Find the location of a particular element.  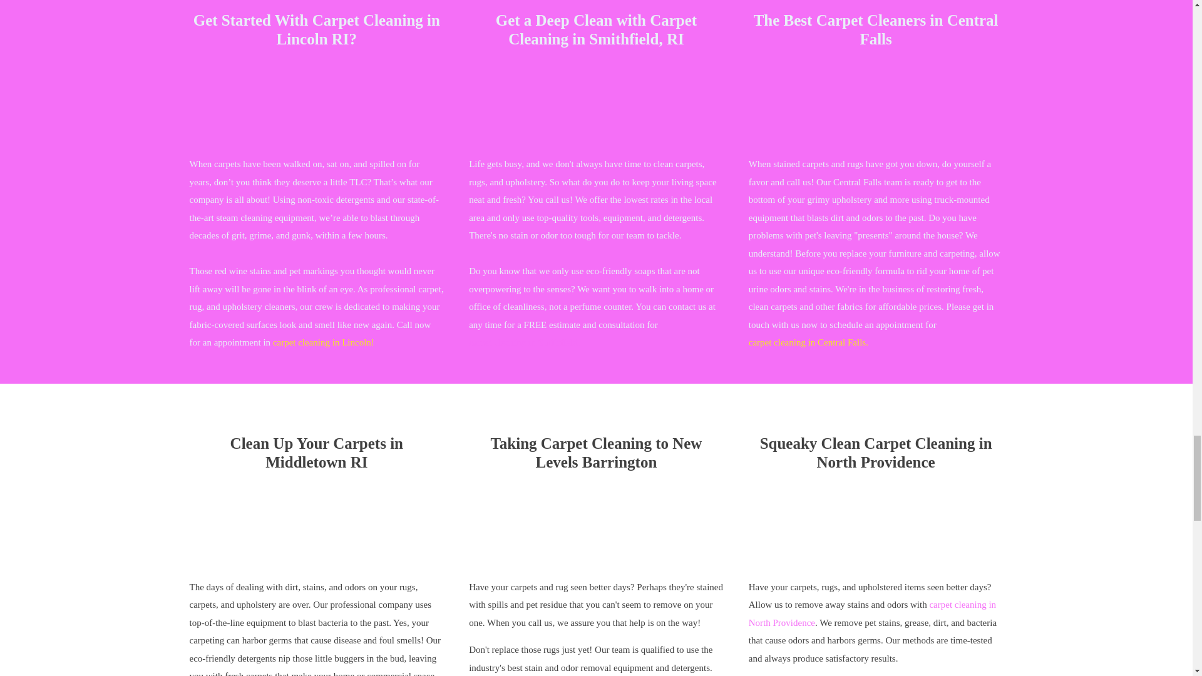

carpet cleaning in Lincoln! is located at coordinates (323, 342).